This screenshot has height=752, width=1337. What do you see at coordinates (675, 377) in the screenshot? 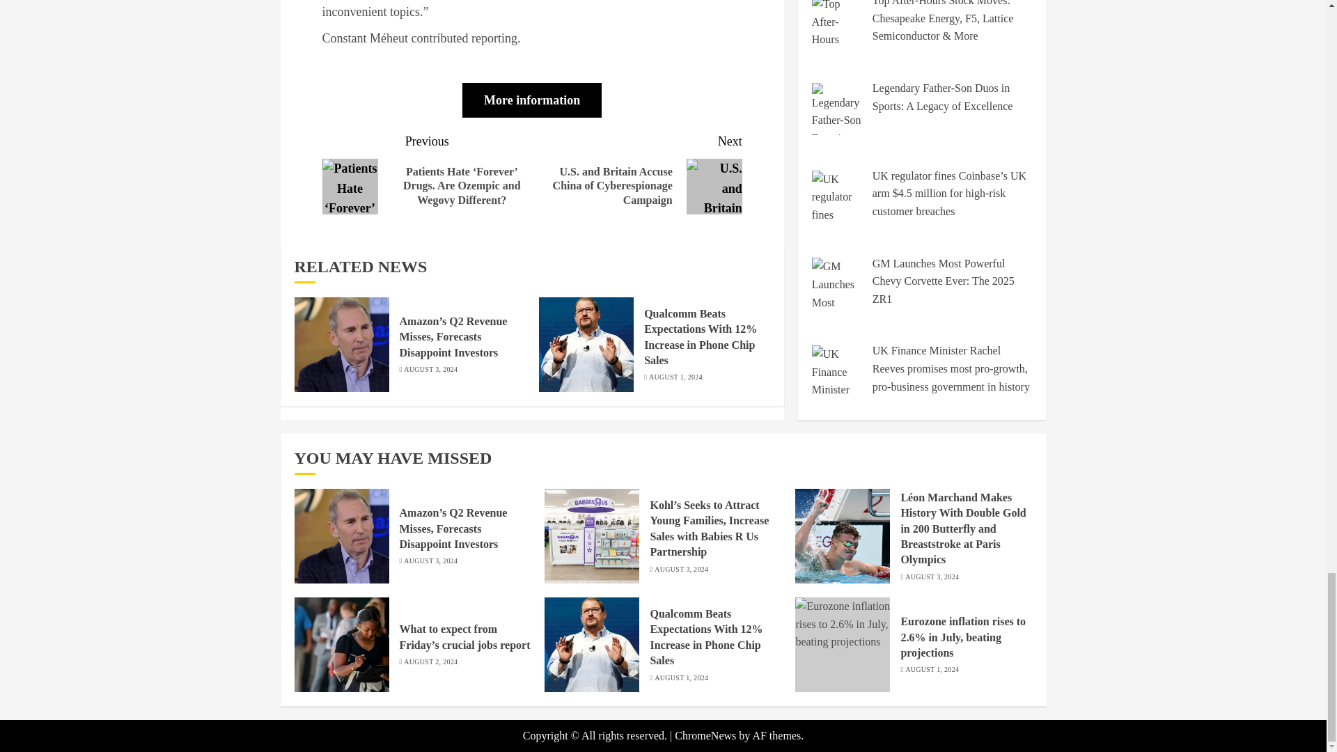
I see `AUGUST 1, 2024` at bounding box center [675, 377].